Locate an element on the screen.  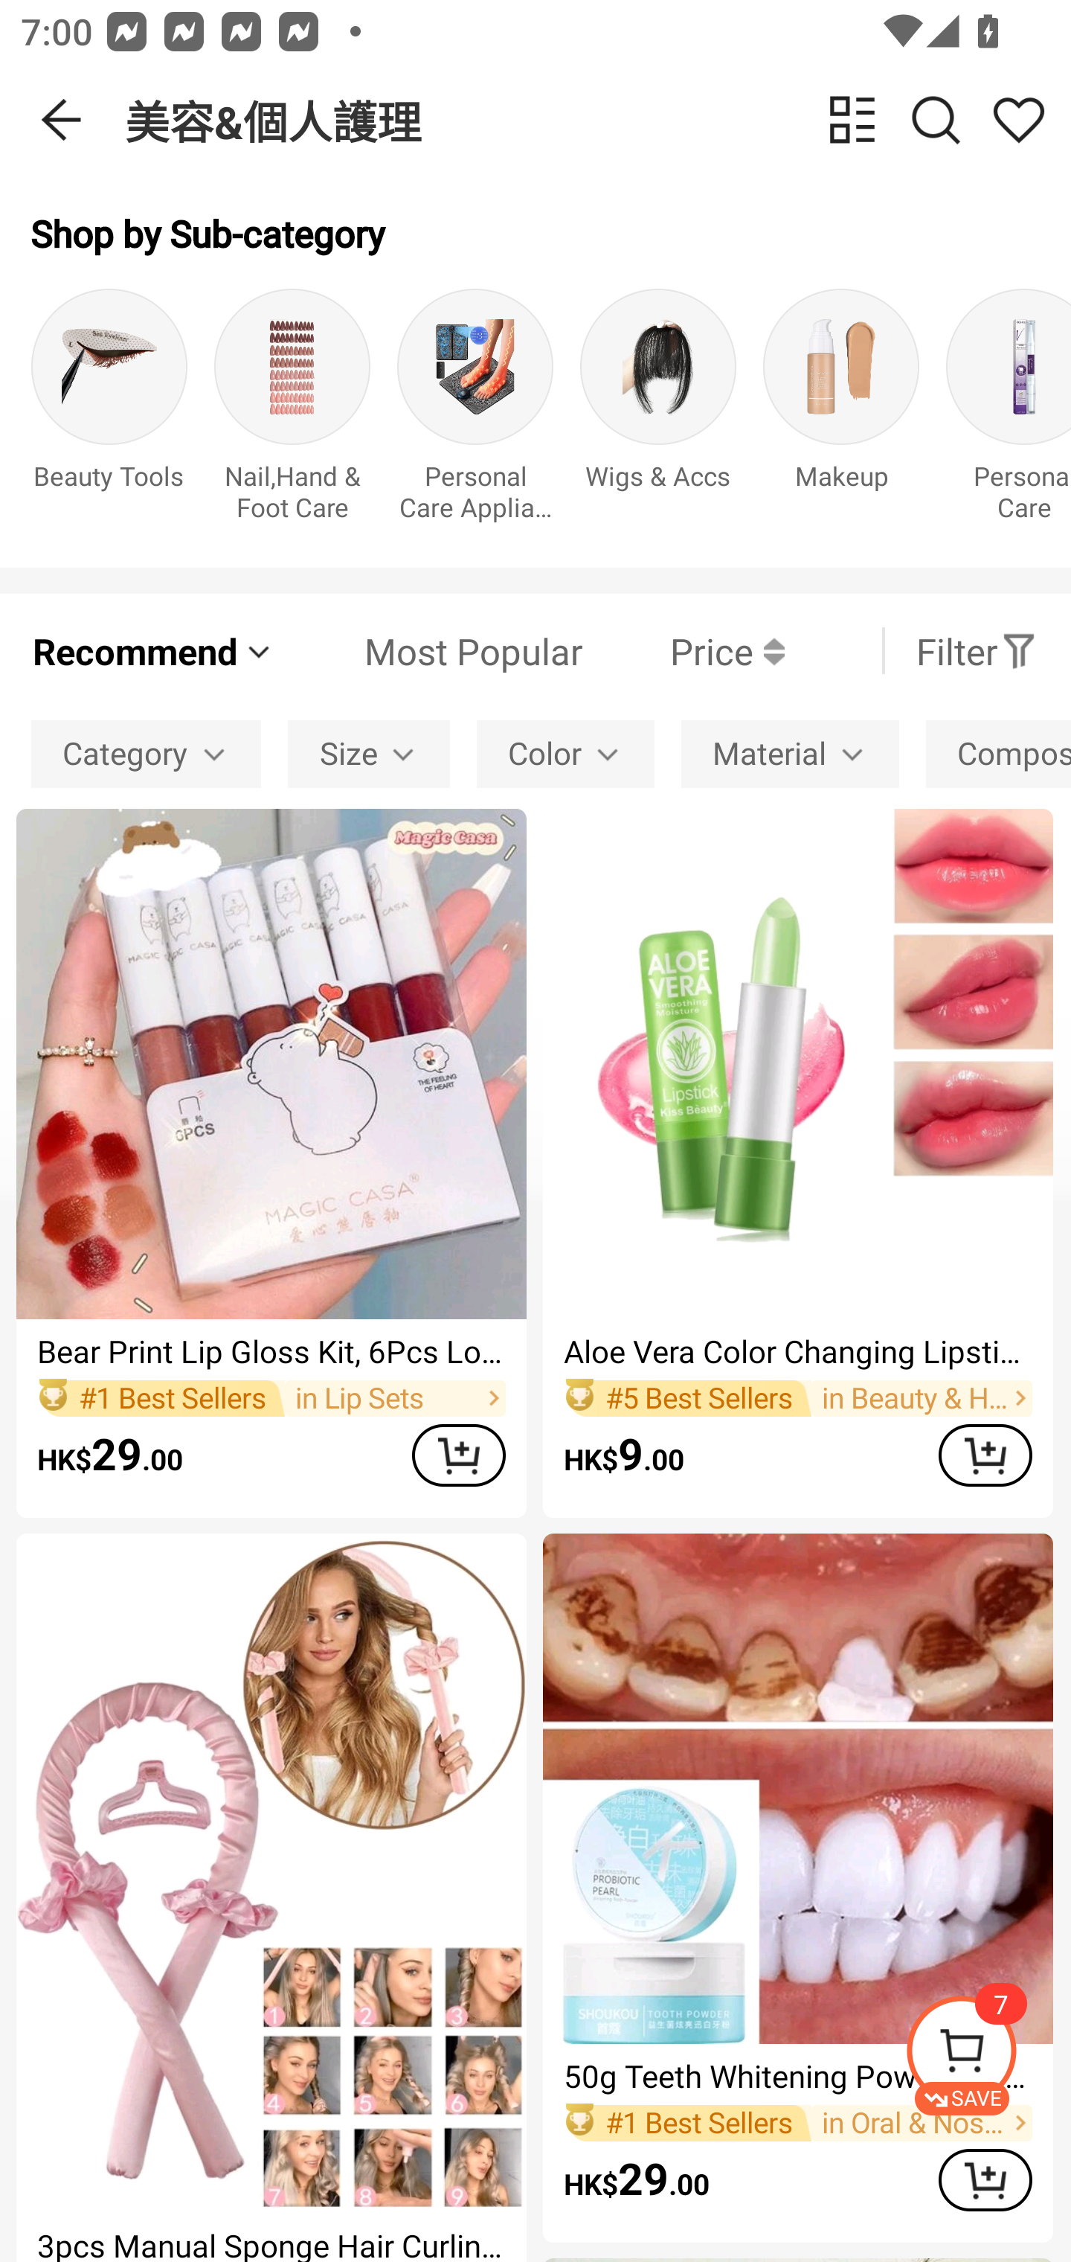
Beauty Tools is located at coordinates (109, 412).